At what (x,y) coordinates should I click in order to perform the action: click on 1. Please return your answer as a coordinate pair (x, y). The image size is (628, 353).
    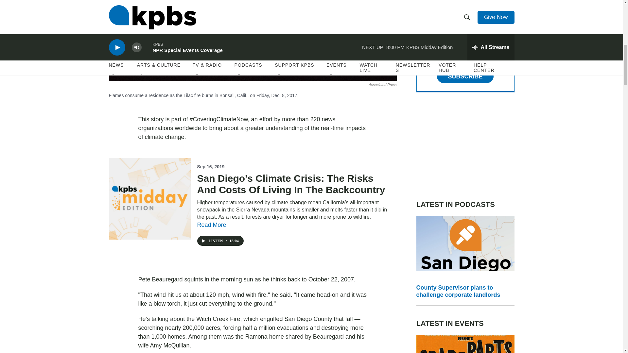
    Looking at the image, I should click on (428, 26).